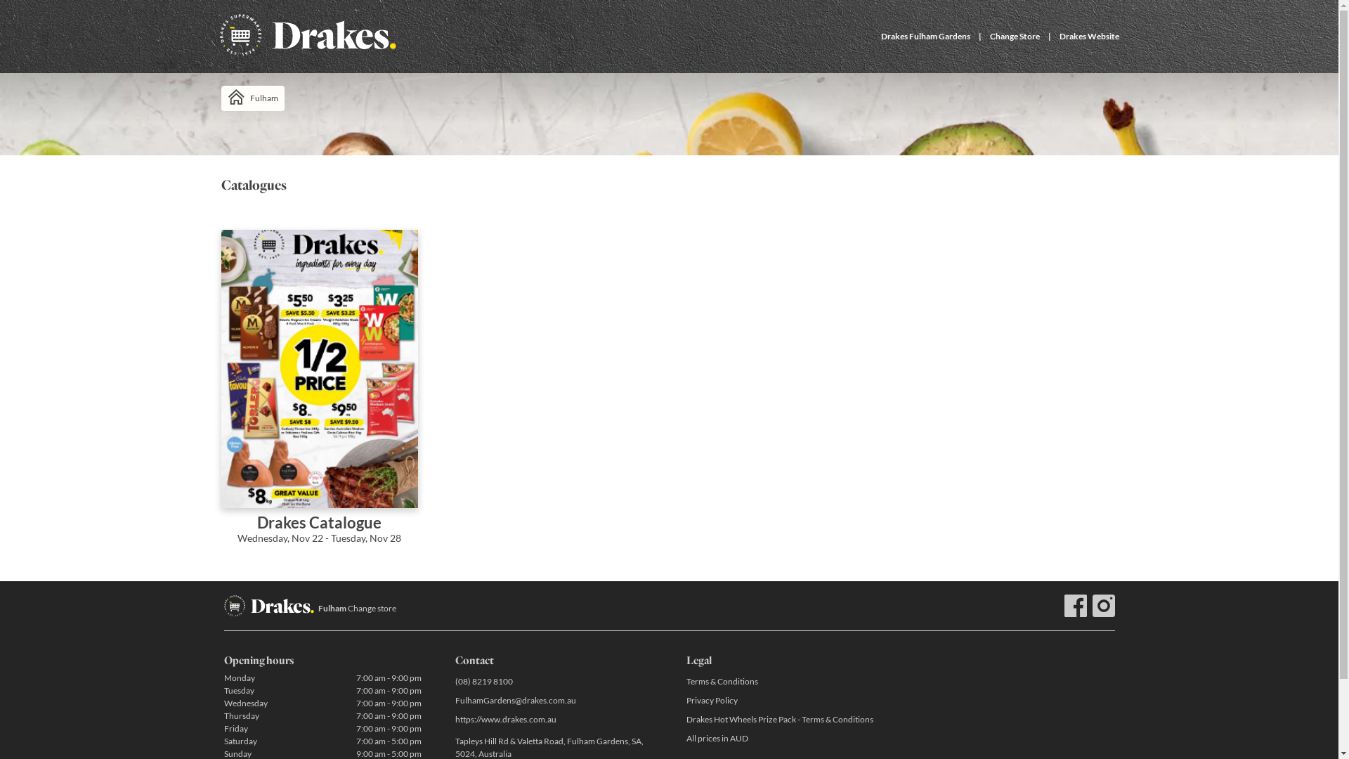  I want to click on Instagram drakessupermarkets, so click(1103, 606).